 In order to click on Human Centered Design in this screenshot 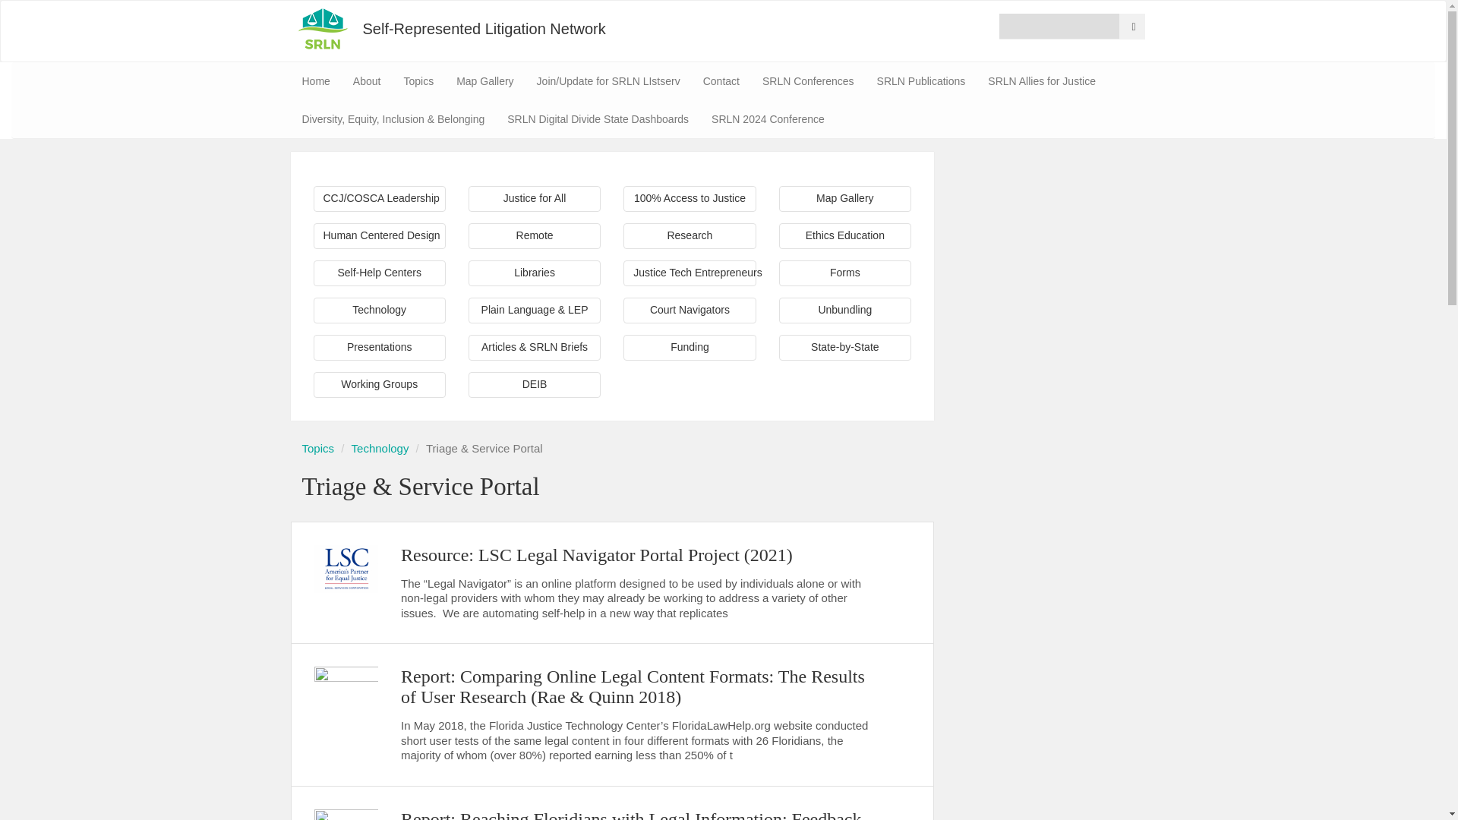, I will do `click(378, 235)`.